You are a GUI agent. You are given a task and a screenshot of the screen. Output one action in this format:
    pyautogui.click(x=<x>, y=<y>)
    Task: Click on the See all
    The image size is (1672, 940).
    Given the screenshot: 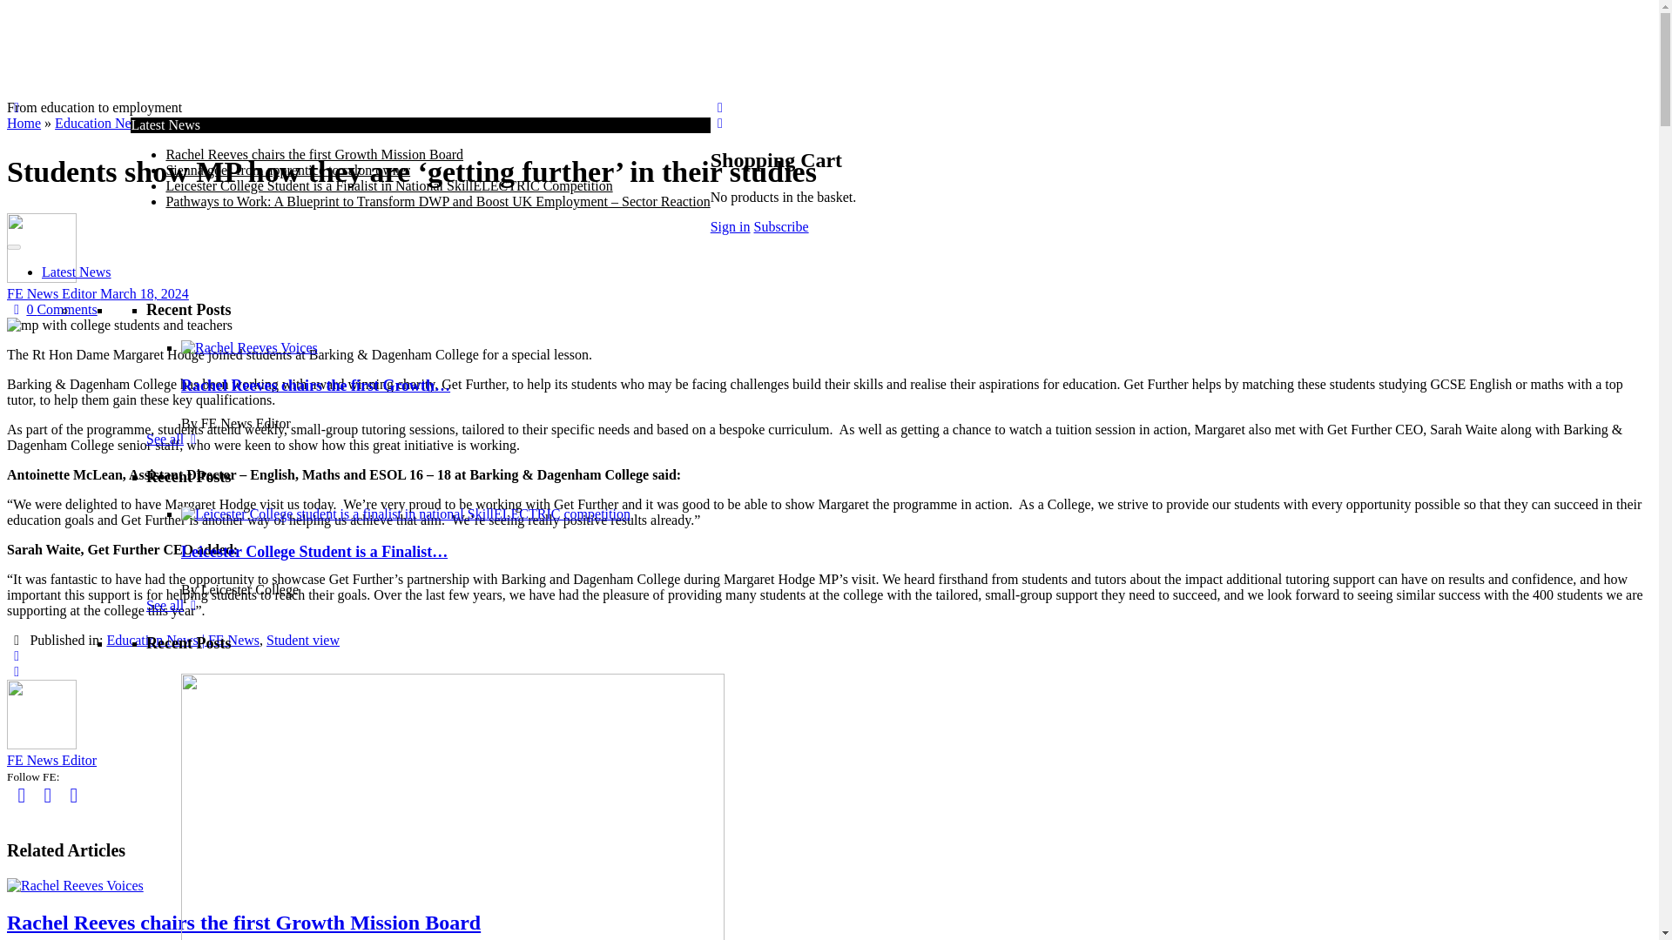 What is the action you would take?
    pyautogui.click(x=174, y=605)
    